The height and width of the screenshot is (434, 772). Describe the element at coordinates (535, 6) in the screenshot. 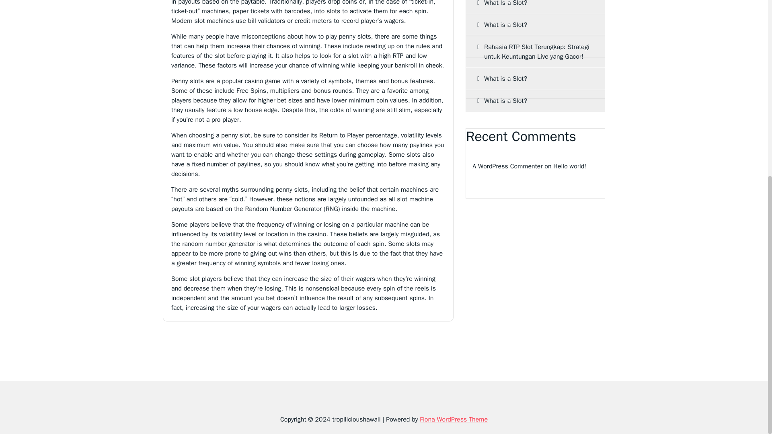

I see `What Is a Slot?` at that location.